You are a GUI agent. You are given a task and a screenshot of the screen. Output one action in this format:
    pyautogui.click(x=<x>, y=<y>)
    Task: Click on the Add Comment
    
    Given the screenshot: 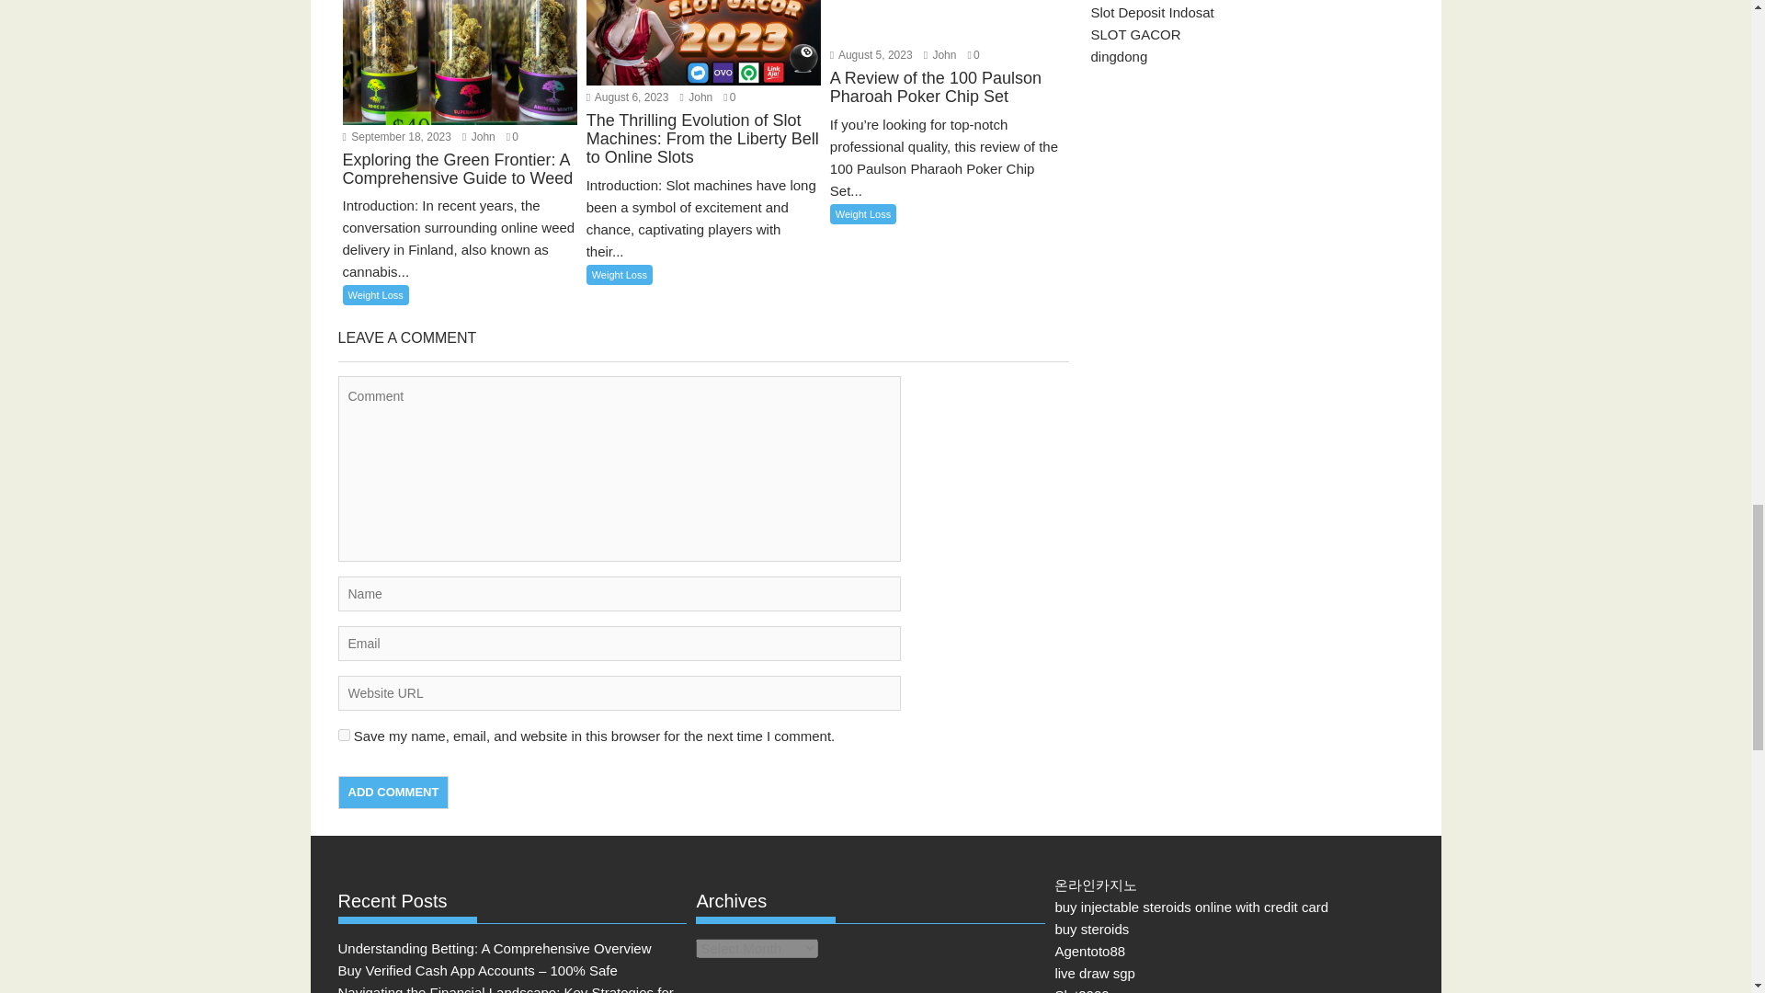 What is the action you would take?
    pyautogui.click(x=393, y=793)
    